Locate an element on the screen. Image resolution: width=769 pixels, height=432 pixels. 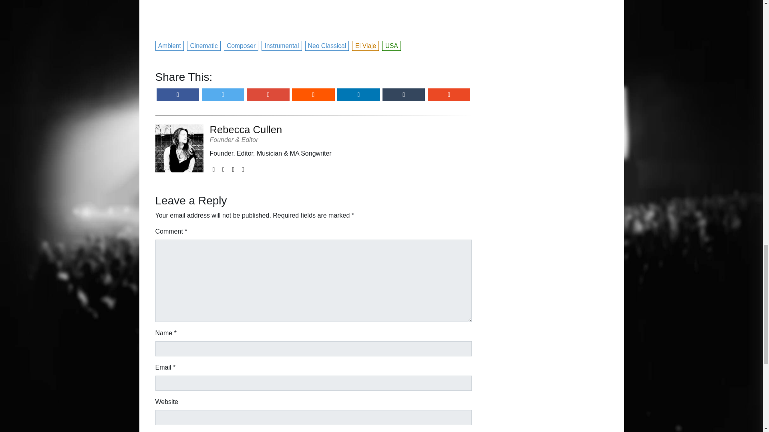
Composer is located at coordinates (241, 45).